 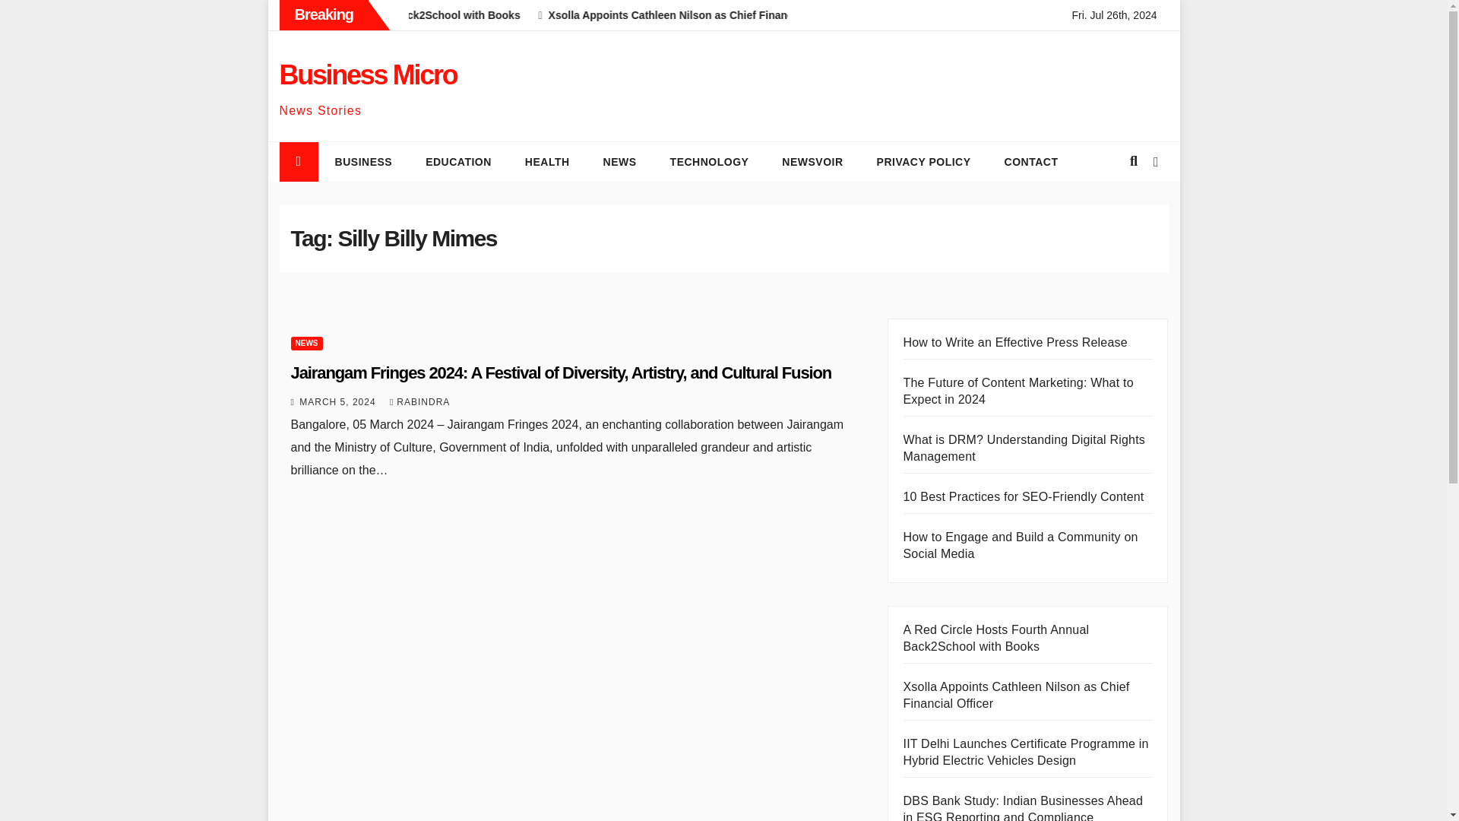 I want to click on What is DRM? Understanding Digital Rights Management, so click(x=1024, y=449).